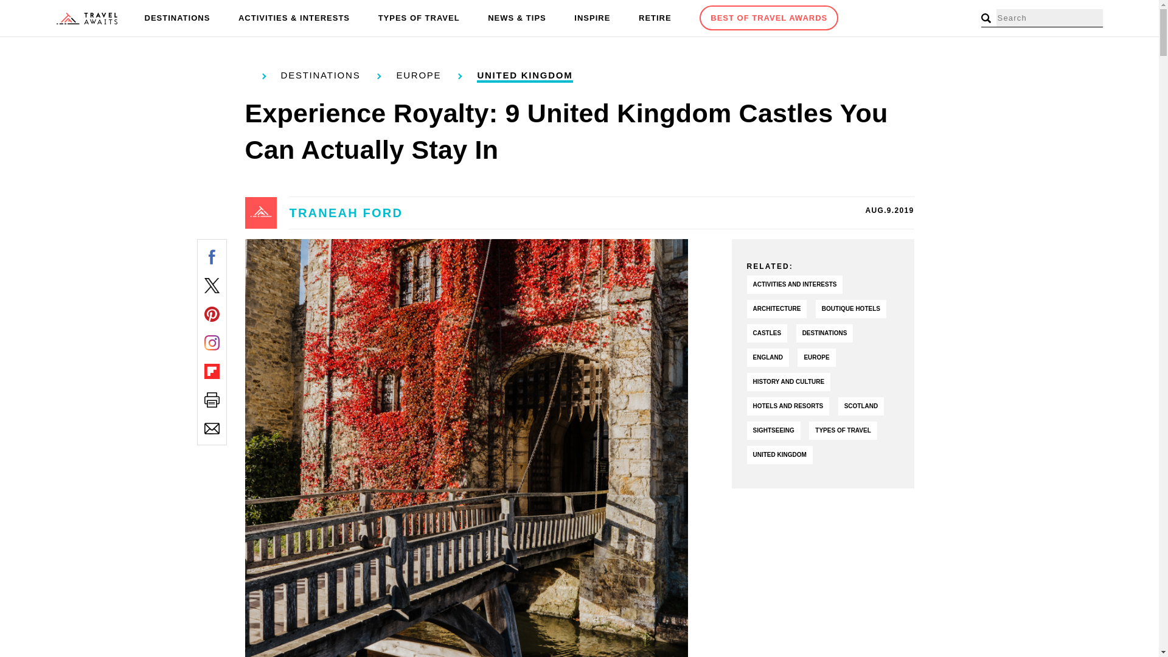  Describe the element at coordinates (212, 399) in the screenshot. I see `Print` at that location.